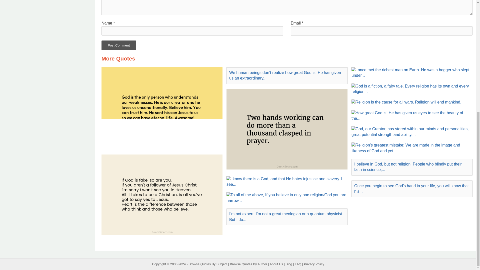 The height and width of the screenshot is (270, 480). Describe the element at coordinates (298, 264) in the screenshot. I see `FAQ` at that location.